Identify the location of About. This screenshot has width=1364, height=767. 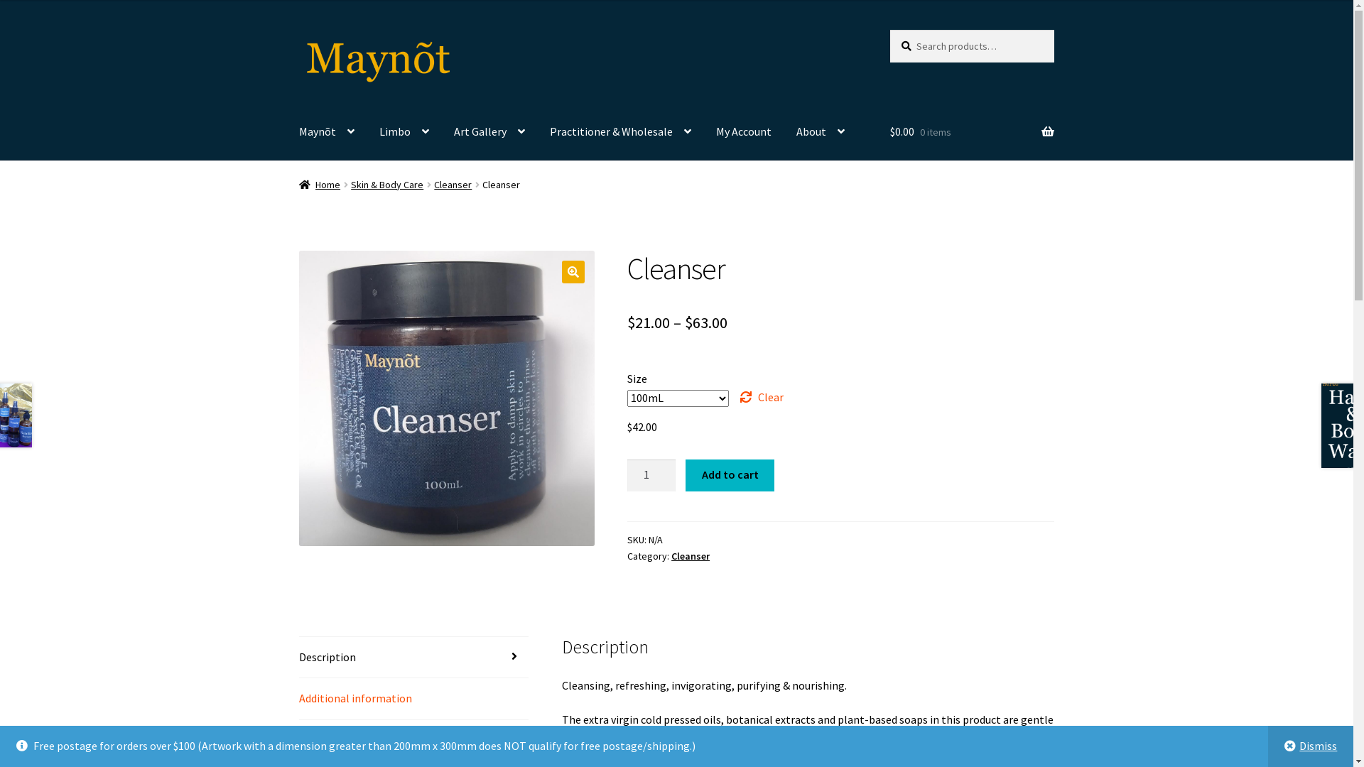
(821, 132).